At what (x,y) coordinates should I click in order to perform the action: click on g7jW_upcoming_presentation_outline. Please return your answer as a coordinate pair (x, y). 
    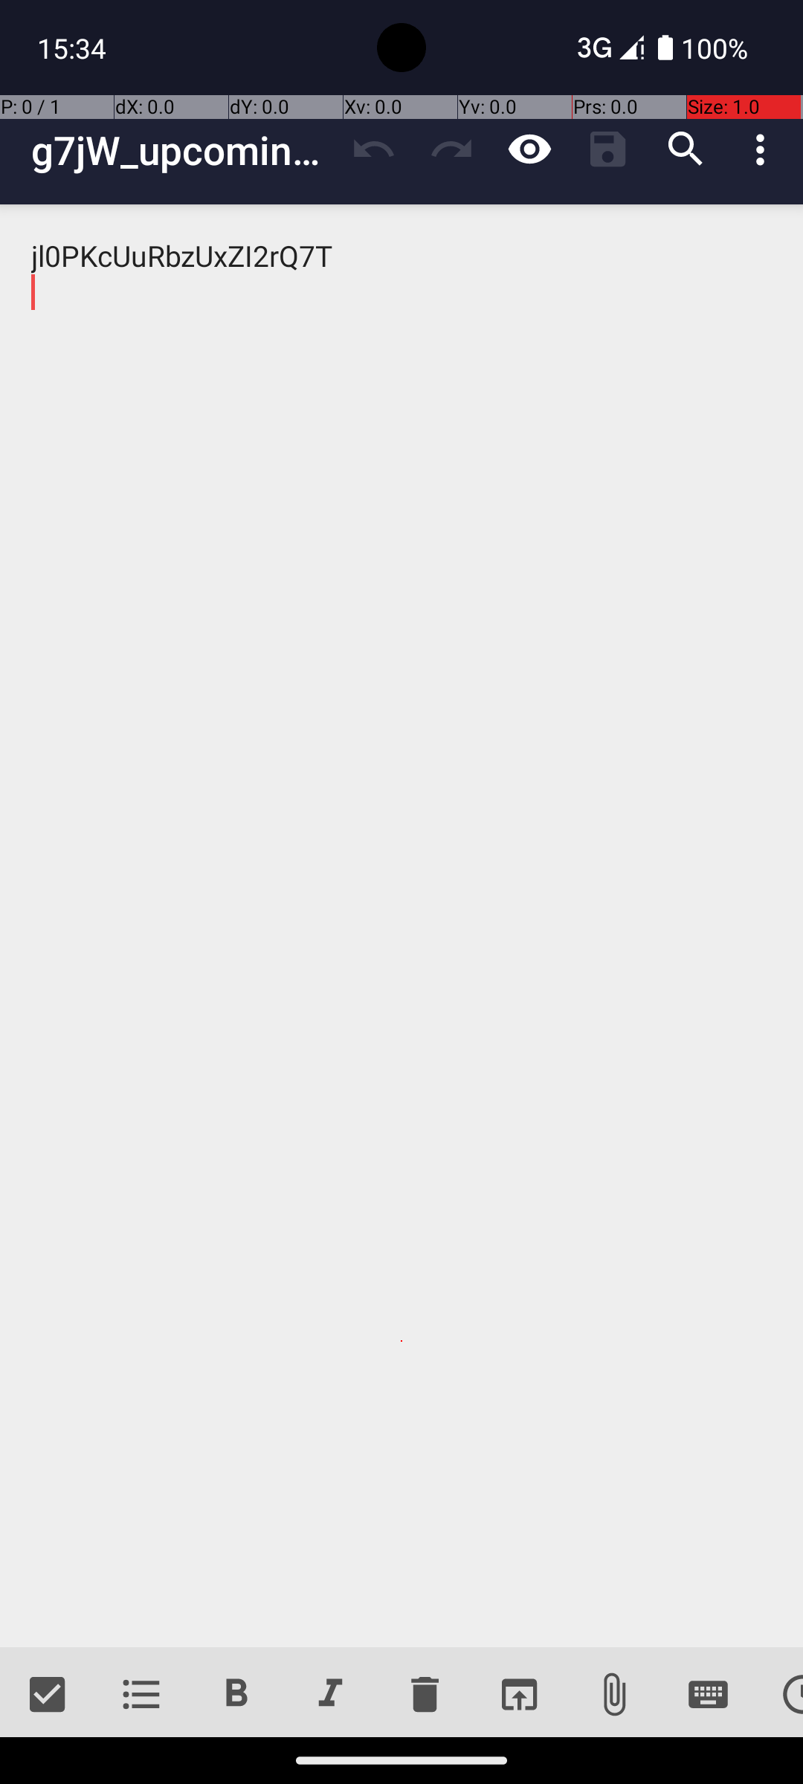
    Looking at the image, I should click on (183, 150).